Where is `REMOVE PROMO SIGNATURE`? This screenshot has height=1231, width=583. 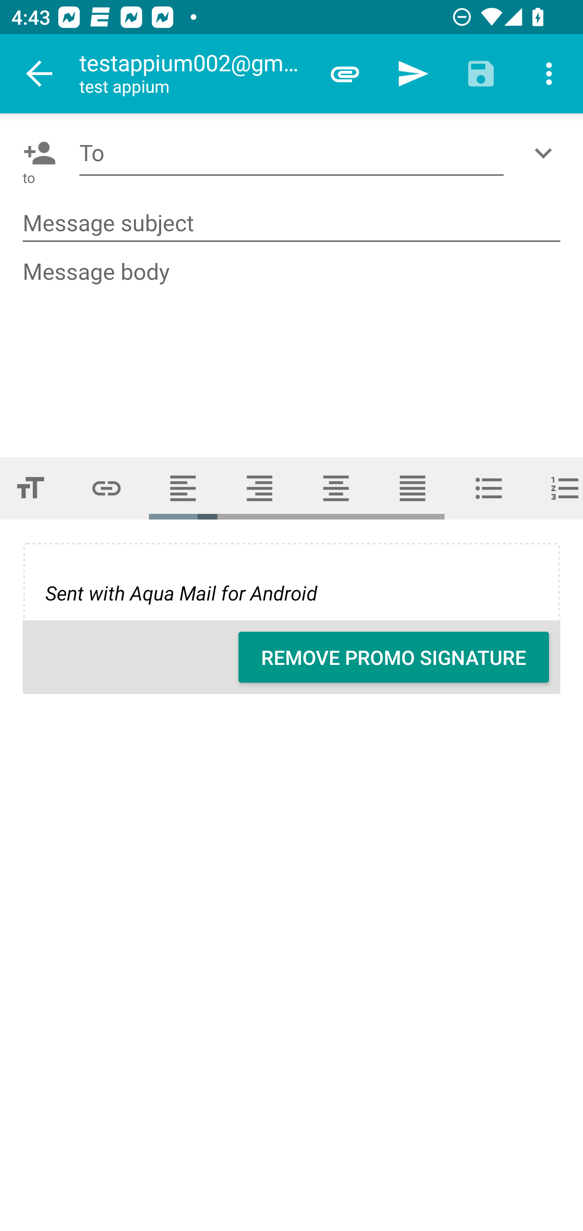
REMOVE PROMO SIGNATURE is located at coordinates (394, 657).